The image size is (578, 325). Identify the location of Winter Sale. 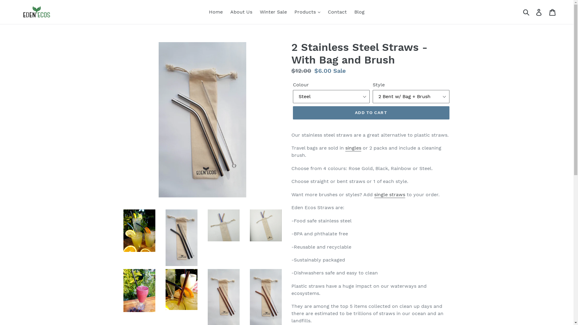
(273, 12).